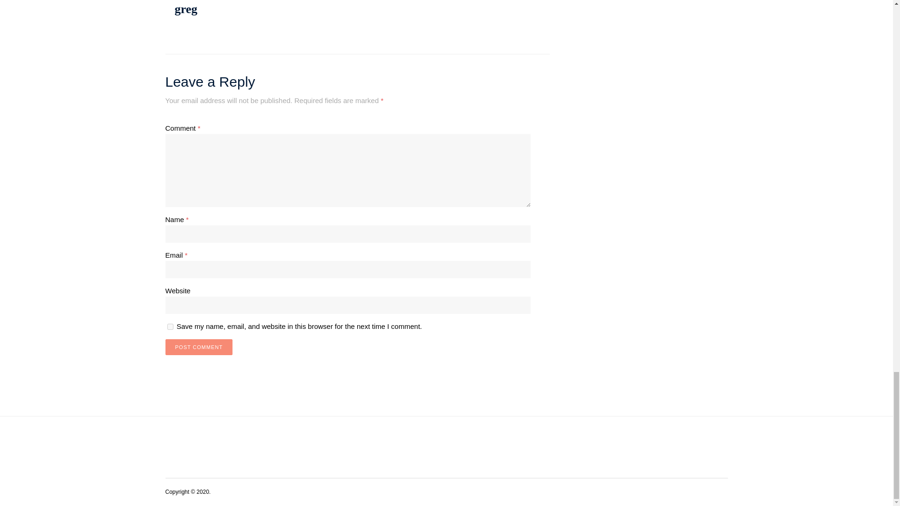 This screenshot has height=506, width=900. What do you see at coordinates (198, 347) in the screenshot?
I see `Post Comment` at bounding box center [198, 347].